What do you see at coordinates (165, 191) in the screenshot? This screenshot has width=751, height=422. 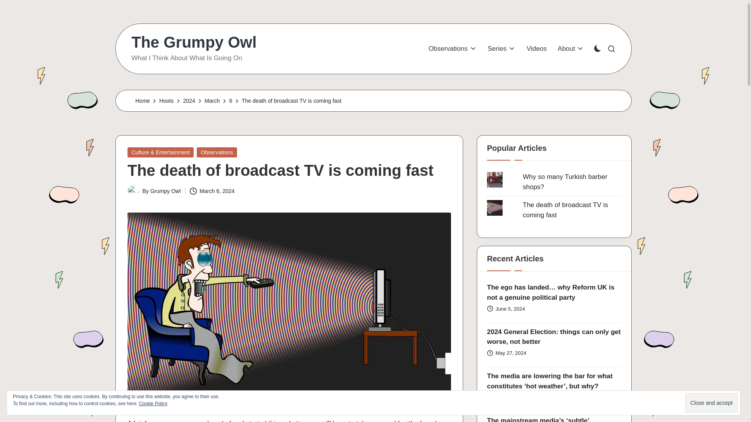 I see `View all posts by Grumpy Owl` at bounding box center [165, 191].